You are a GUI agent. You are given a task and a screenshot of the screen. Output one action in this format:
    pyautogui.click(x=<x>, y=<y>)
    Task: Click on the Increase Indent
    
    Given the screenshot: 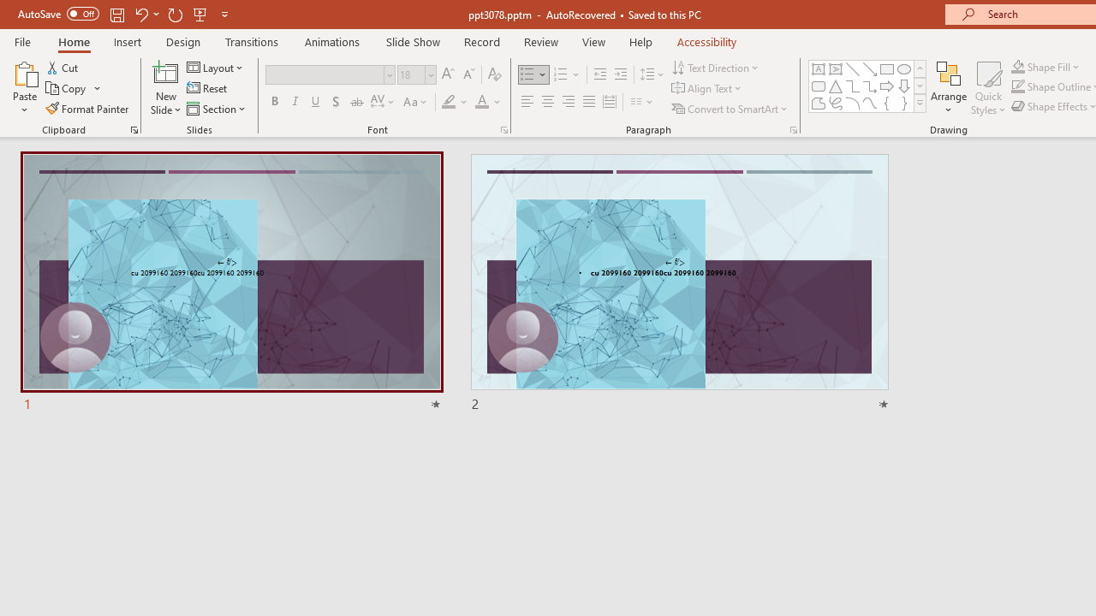 What is the action you would take?
    pyautogui.click(x=621, y=75)
    